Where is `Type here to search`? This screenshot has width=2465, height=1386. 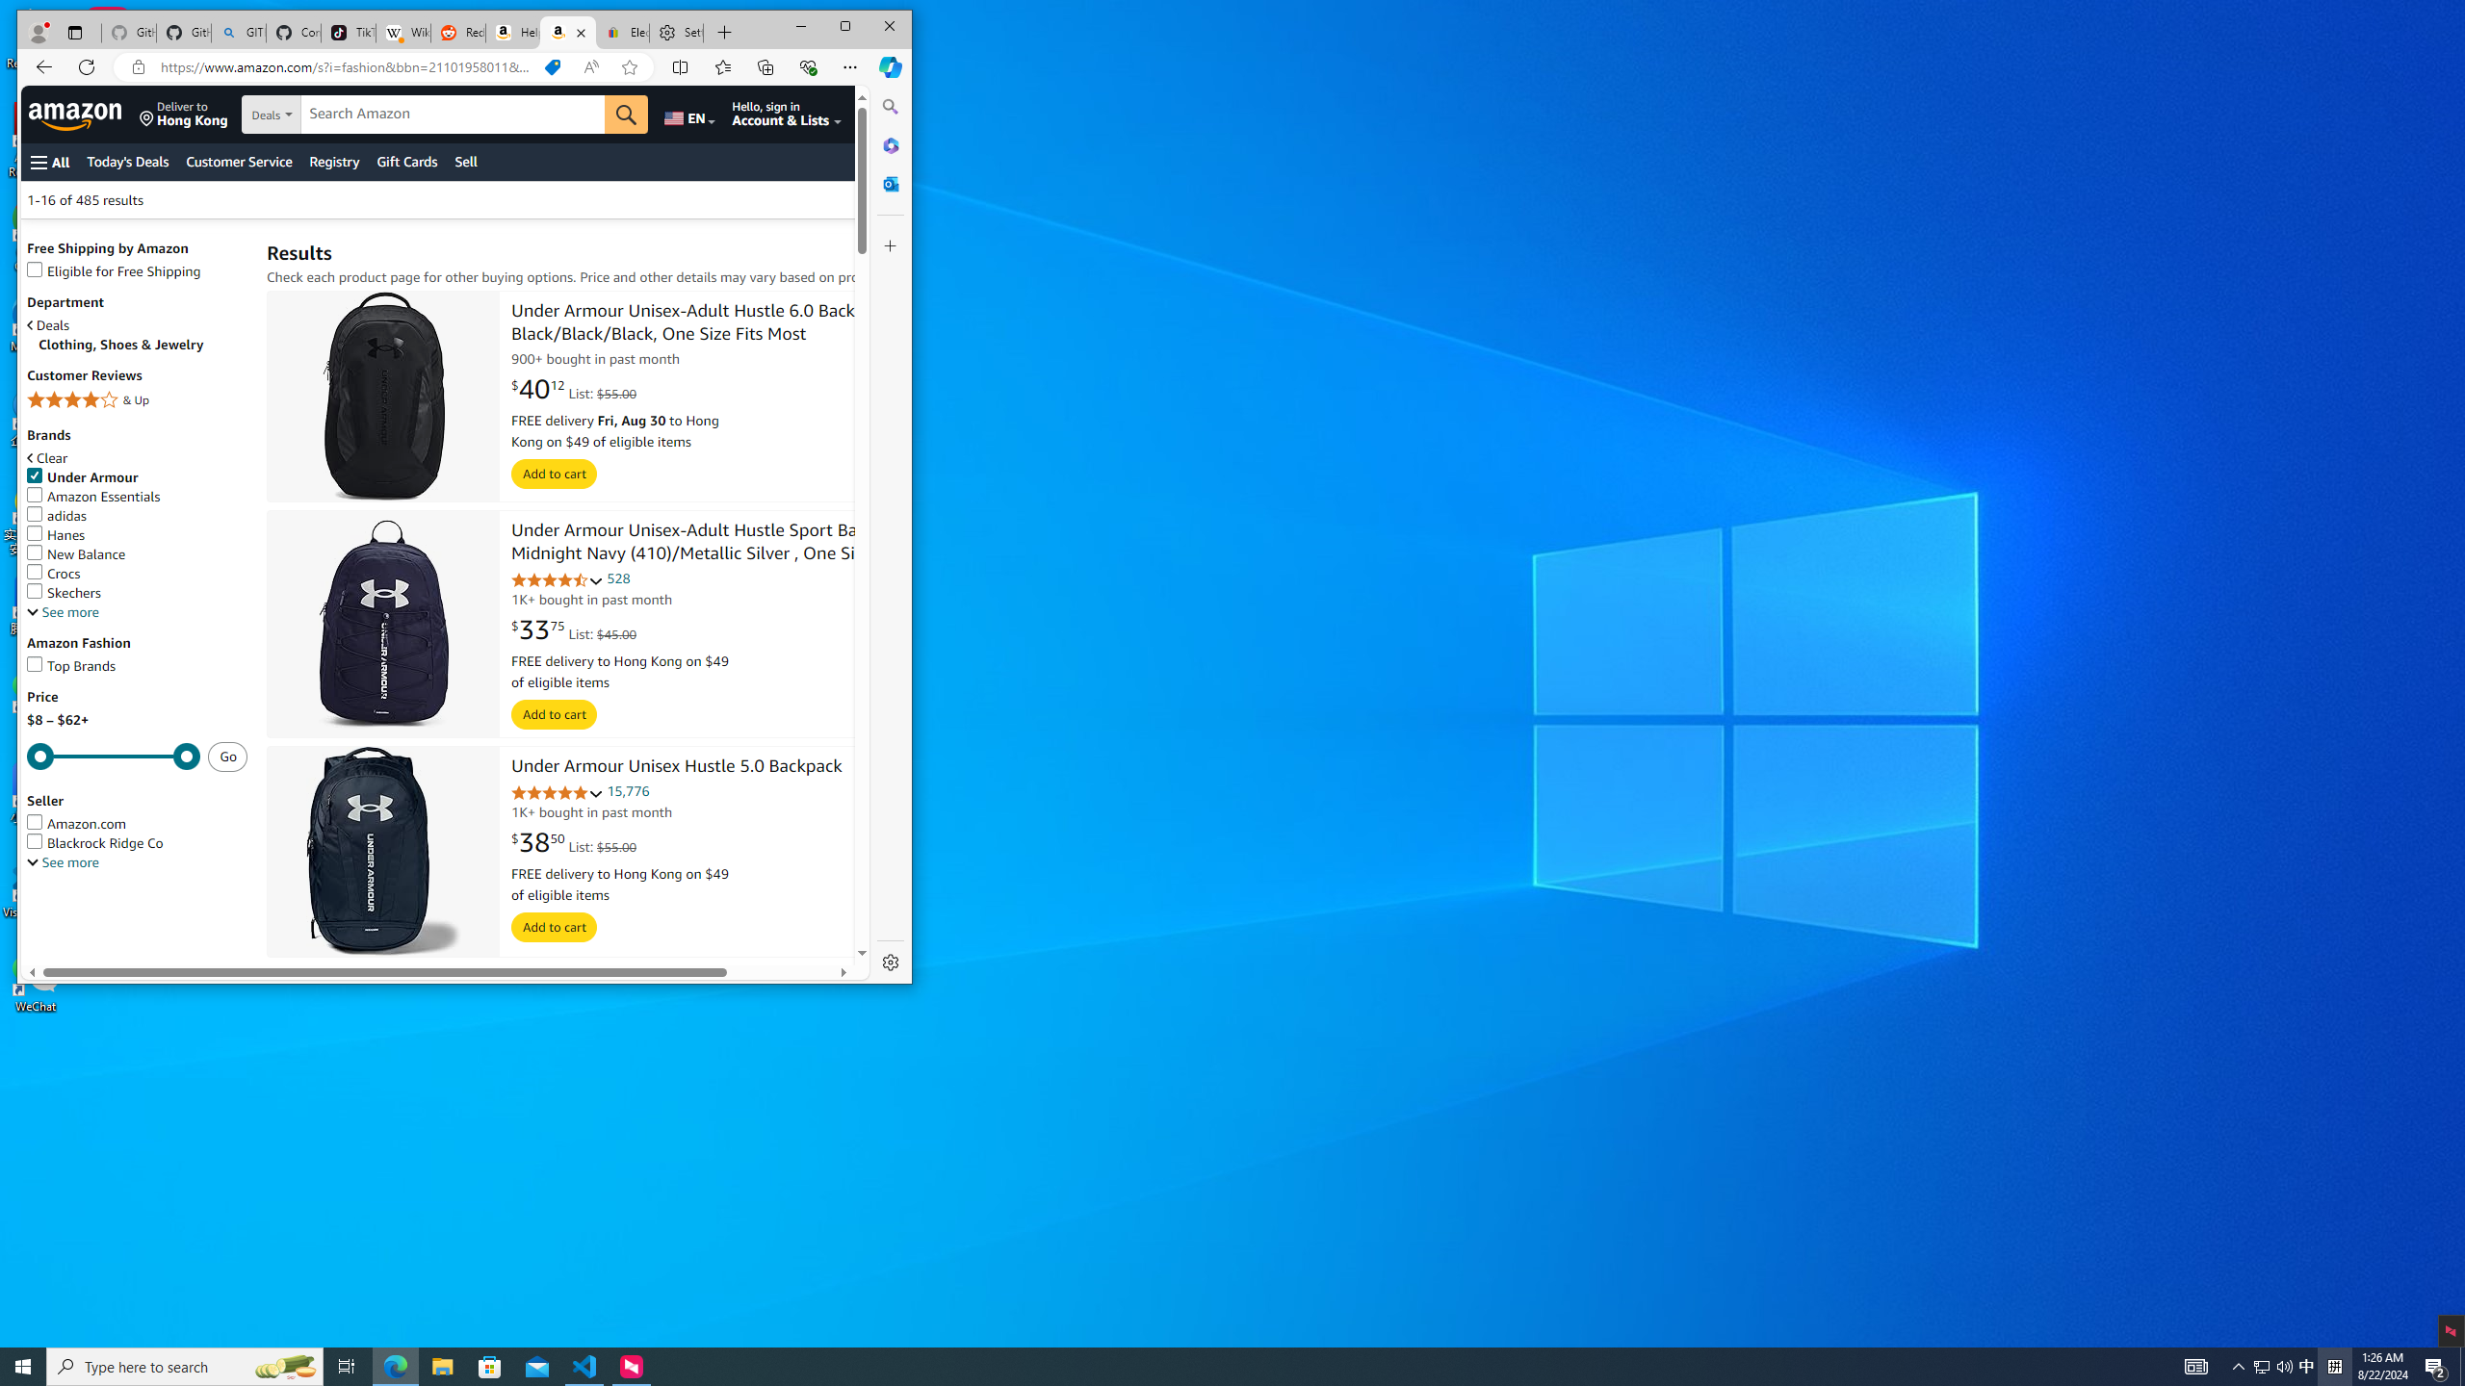 Type here to search is located at coordinates (185, 1367).